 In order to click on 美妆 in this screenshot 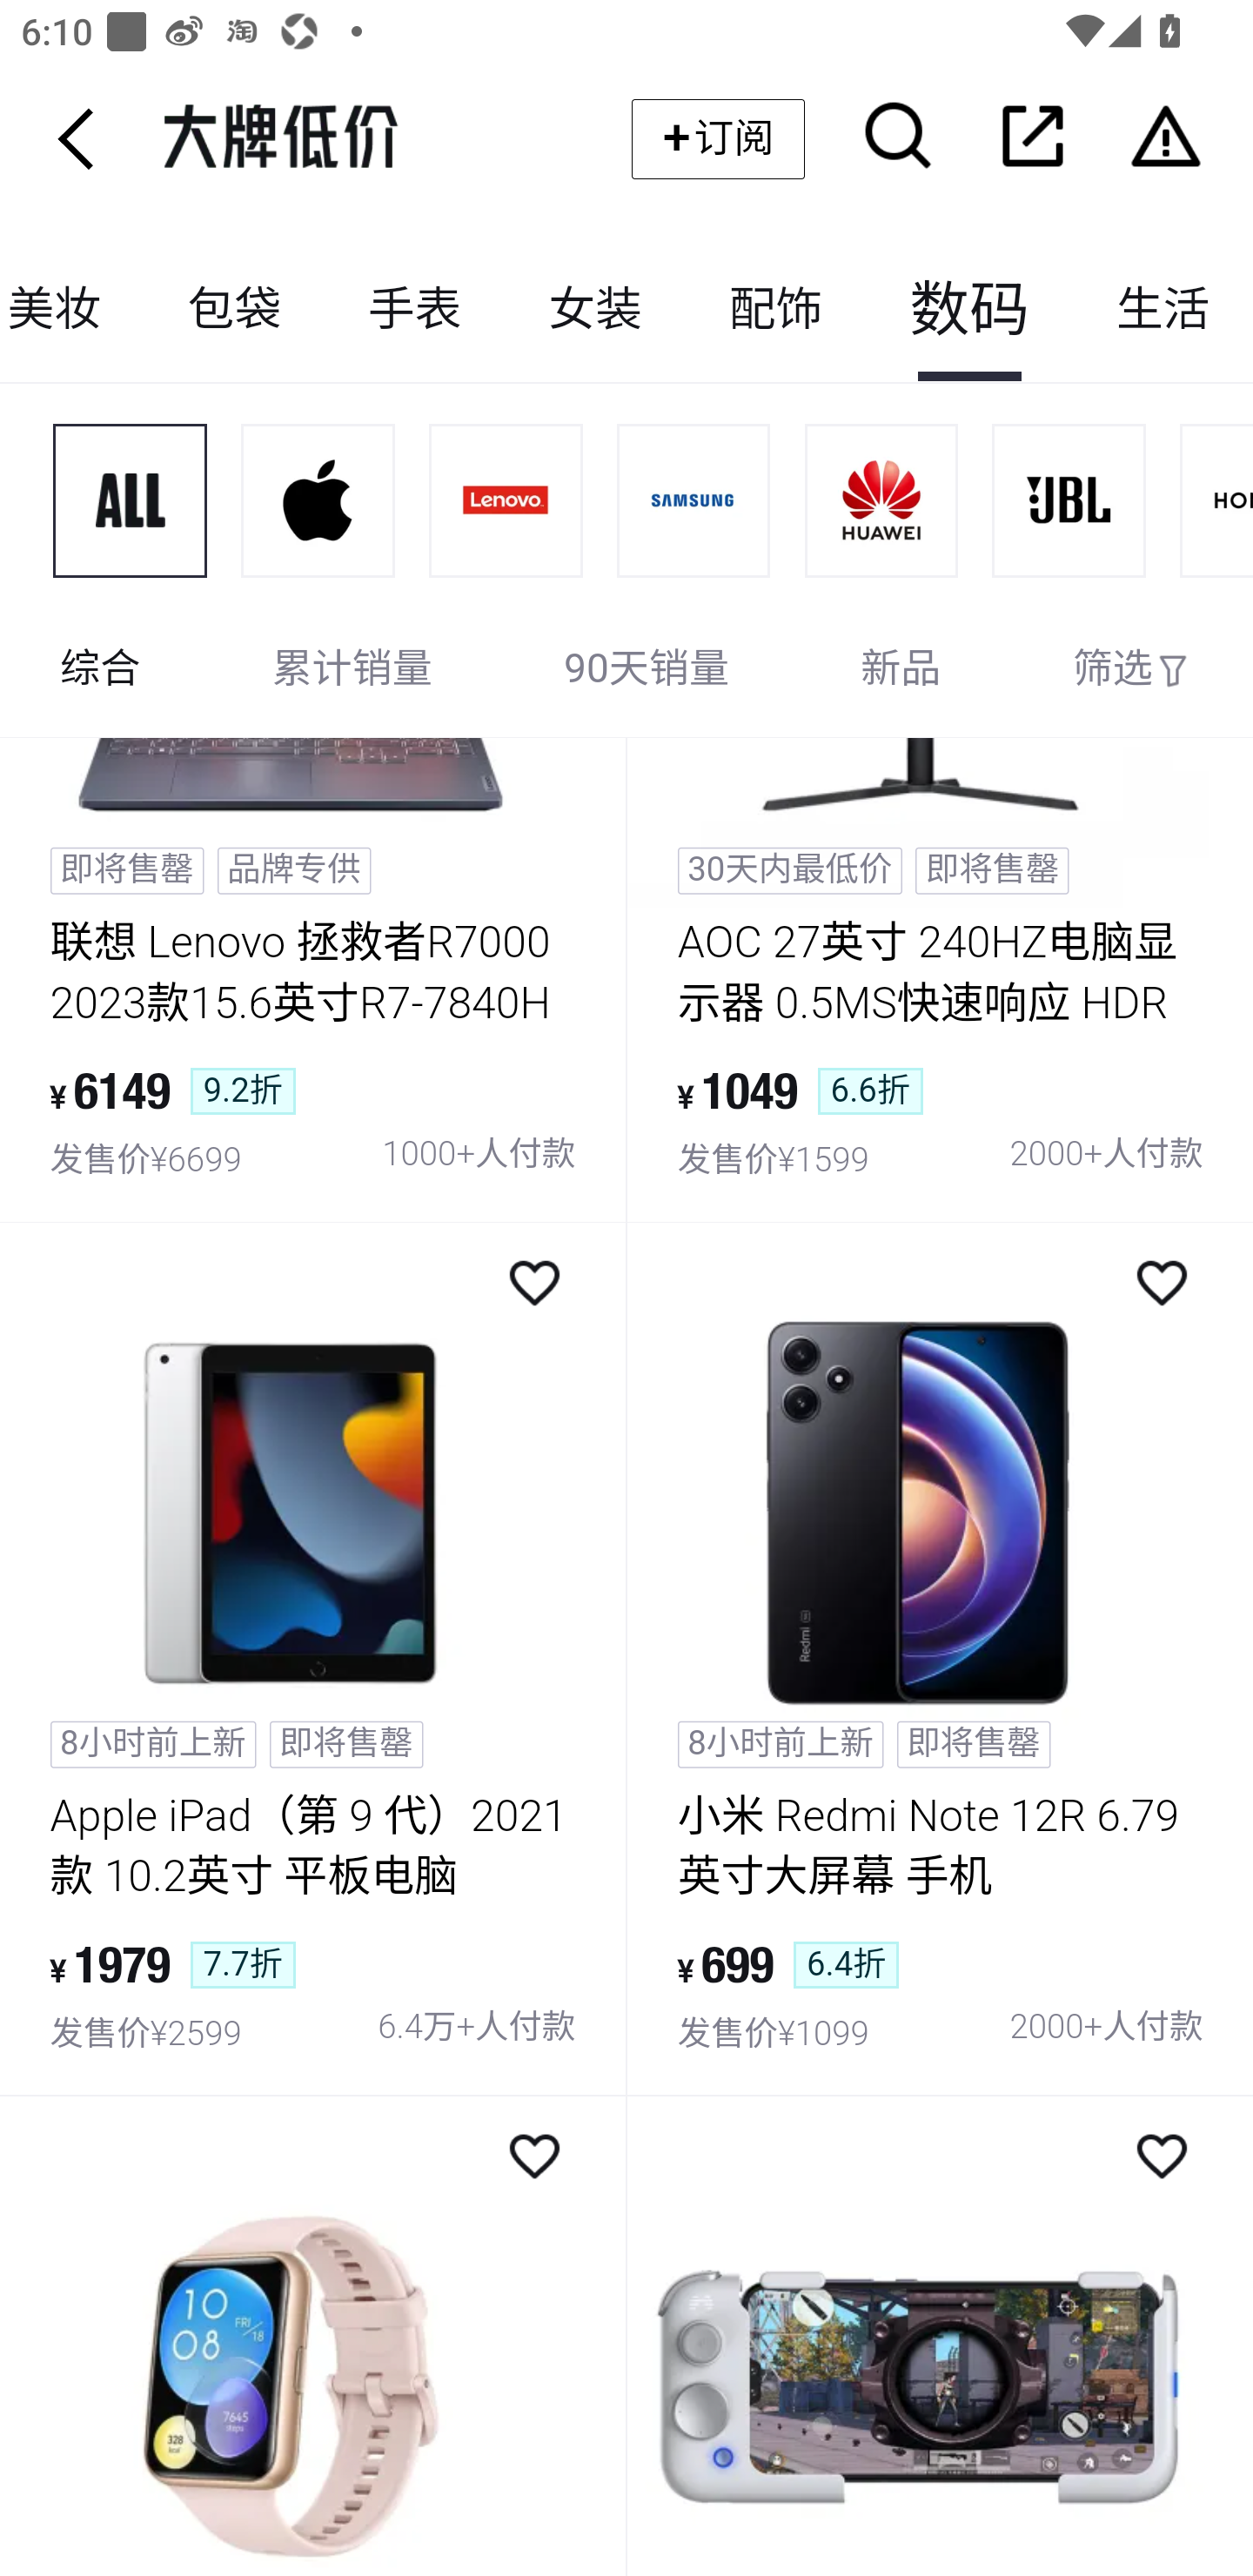, I will do `click(73, 310)`.